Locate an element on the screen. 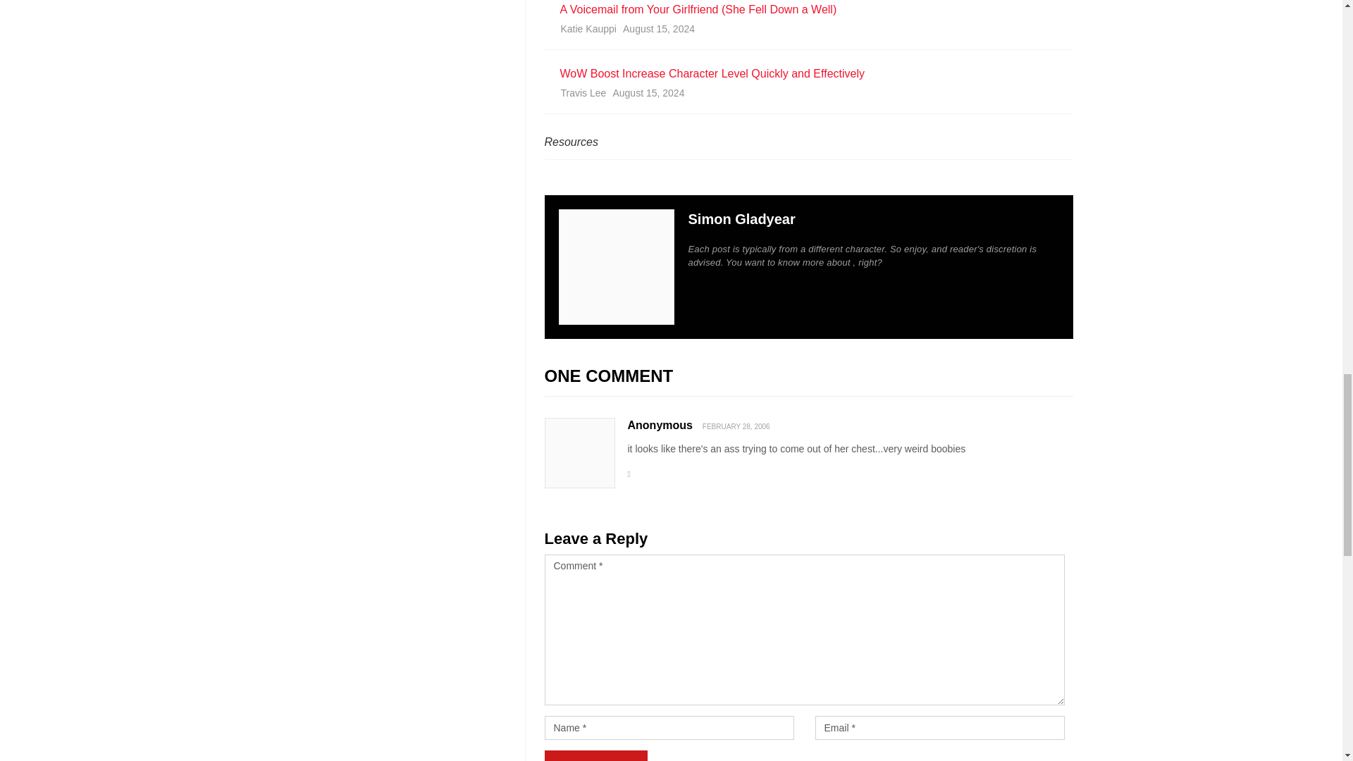  FEBRUARY 28, 2006 is located at coordinates (736, 427).